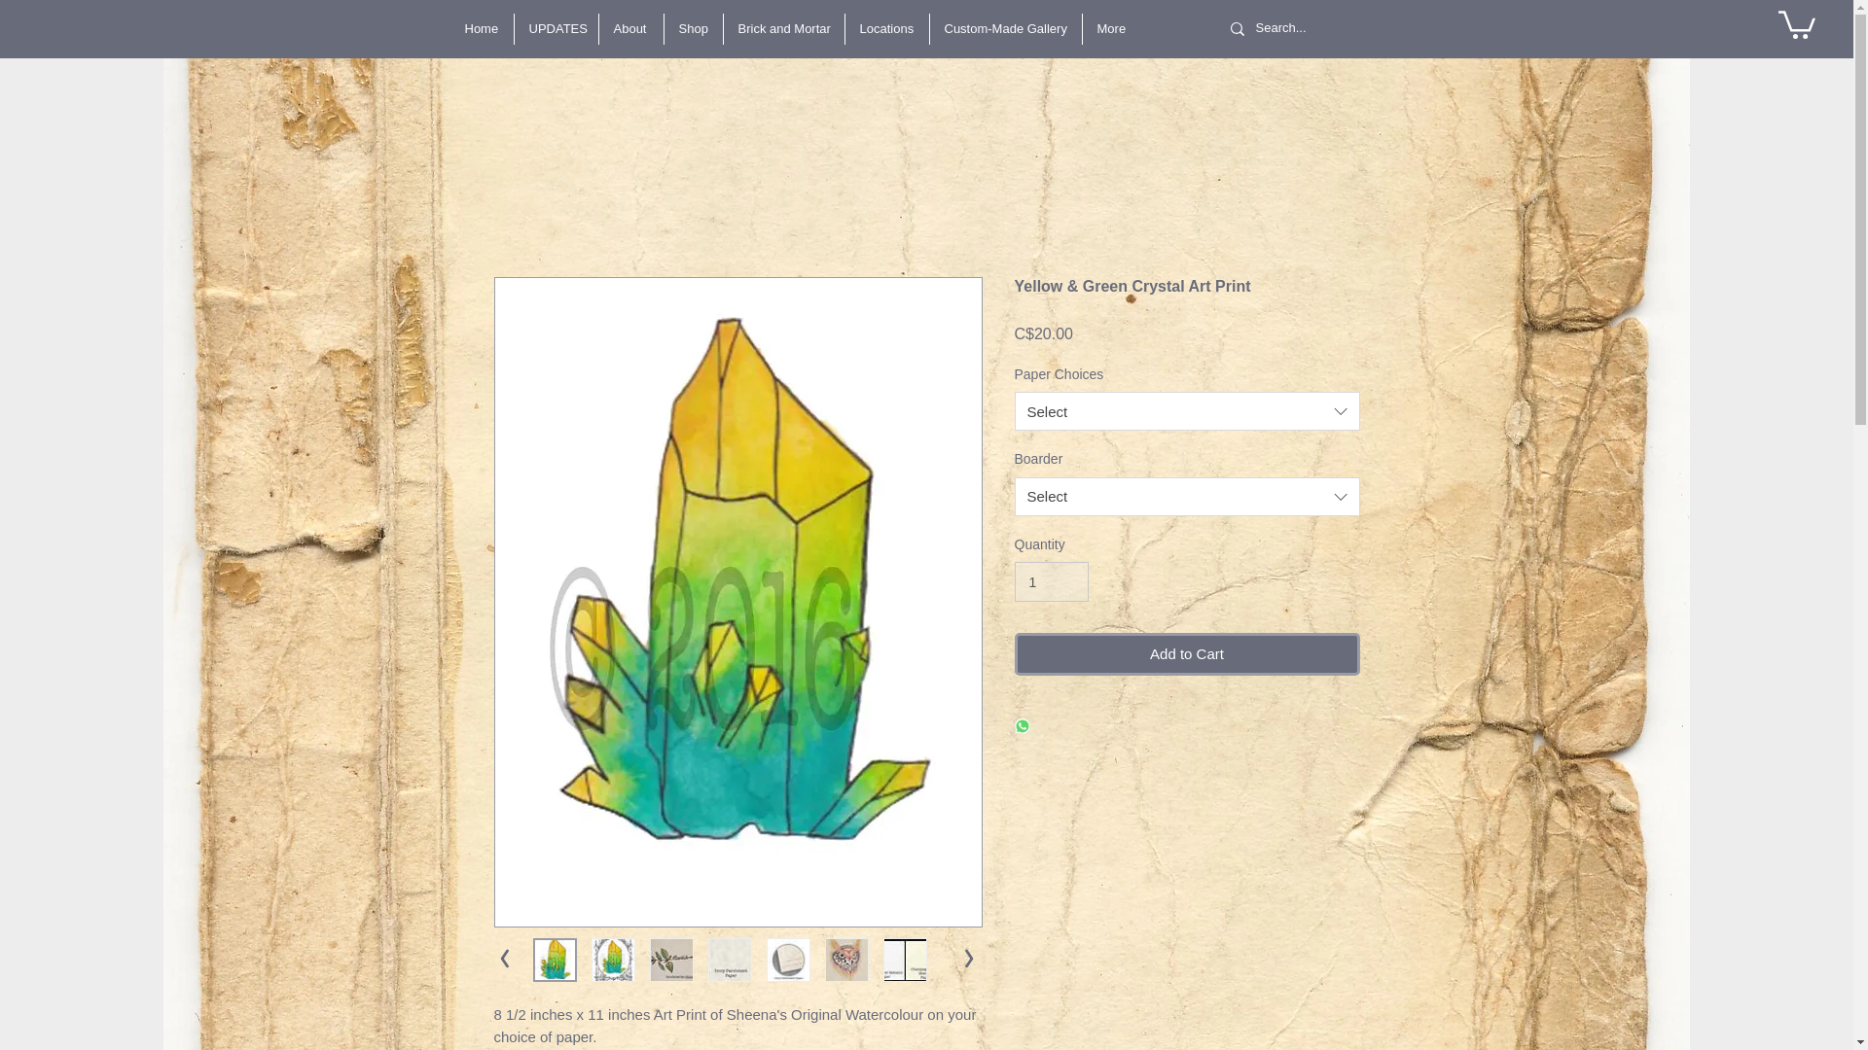 This screenshot has height=1050, width=1868. What do you see at coordinates (1187, 654) in the screenshot?
I see `Add to Cart` at bounding box center [1187, 654].